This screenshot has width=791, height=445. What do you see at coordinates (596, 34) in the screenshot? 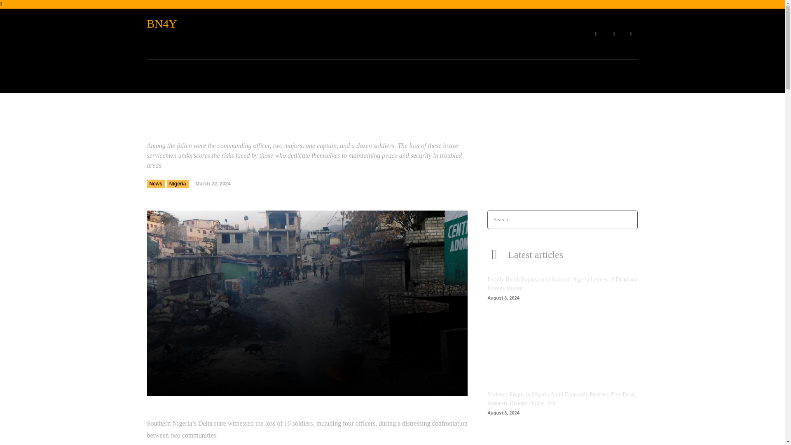
I see `Facebook` at bounding box center [596, 34].